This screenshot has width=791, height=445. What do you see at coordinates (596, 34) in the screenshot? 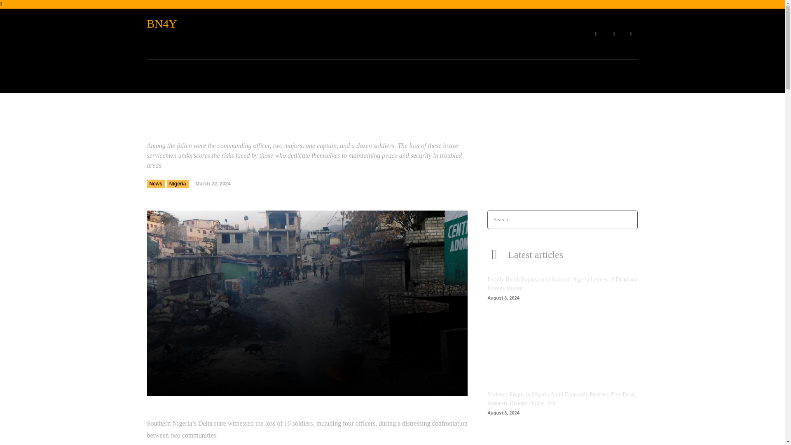
I see `Facebook` at bounding box center [596, 34].